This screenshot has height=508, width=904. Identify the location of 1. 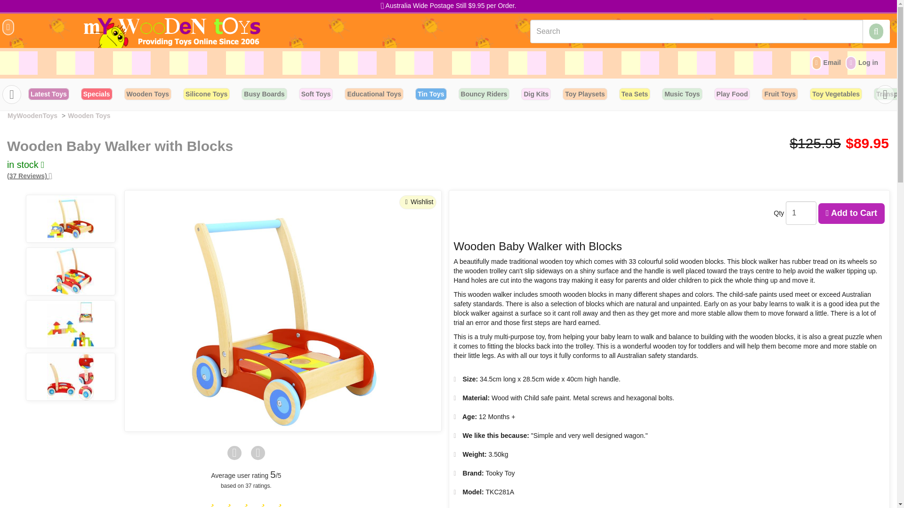
(800, 213).